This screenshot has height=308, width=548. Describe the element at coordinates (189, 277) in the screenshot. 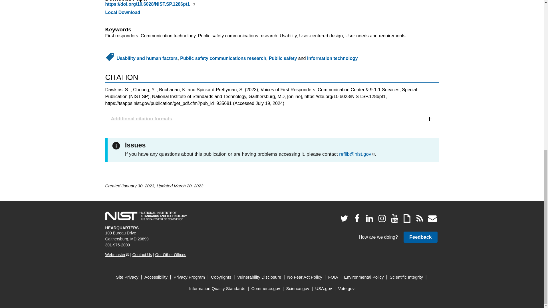

I see `Privacy Program` at that location.